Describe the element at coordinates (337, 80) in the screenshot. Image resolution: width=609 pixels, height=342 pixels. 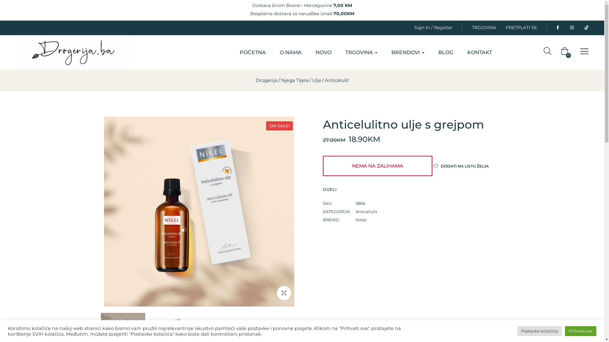
I see `Anticelulit` at that location.